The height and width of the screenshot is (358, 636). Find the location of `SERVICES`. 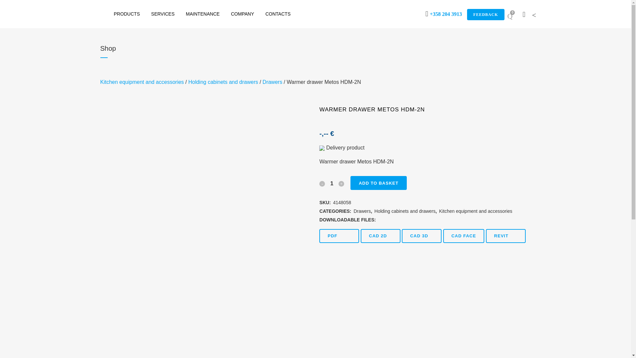

SERVICES is located at coordinates (163, 14).